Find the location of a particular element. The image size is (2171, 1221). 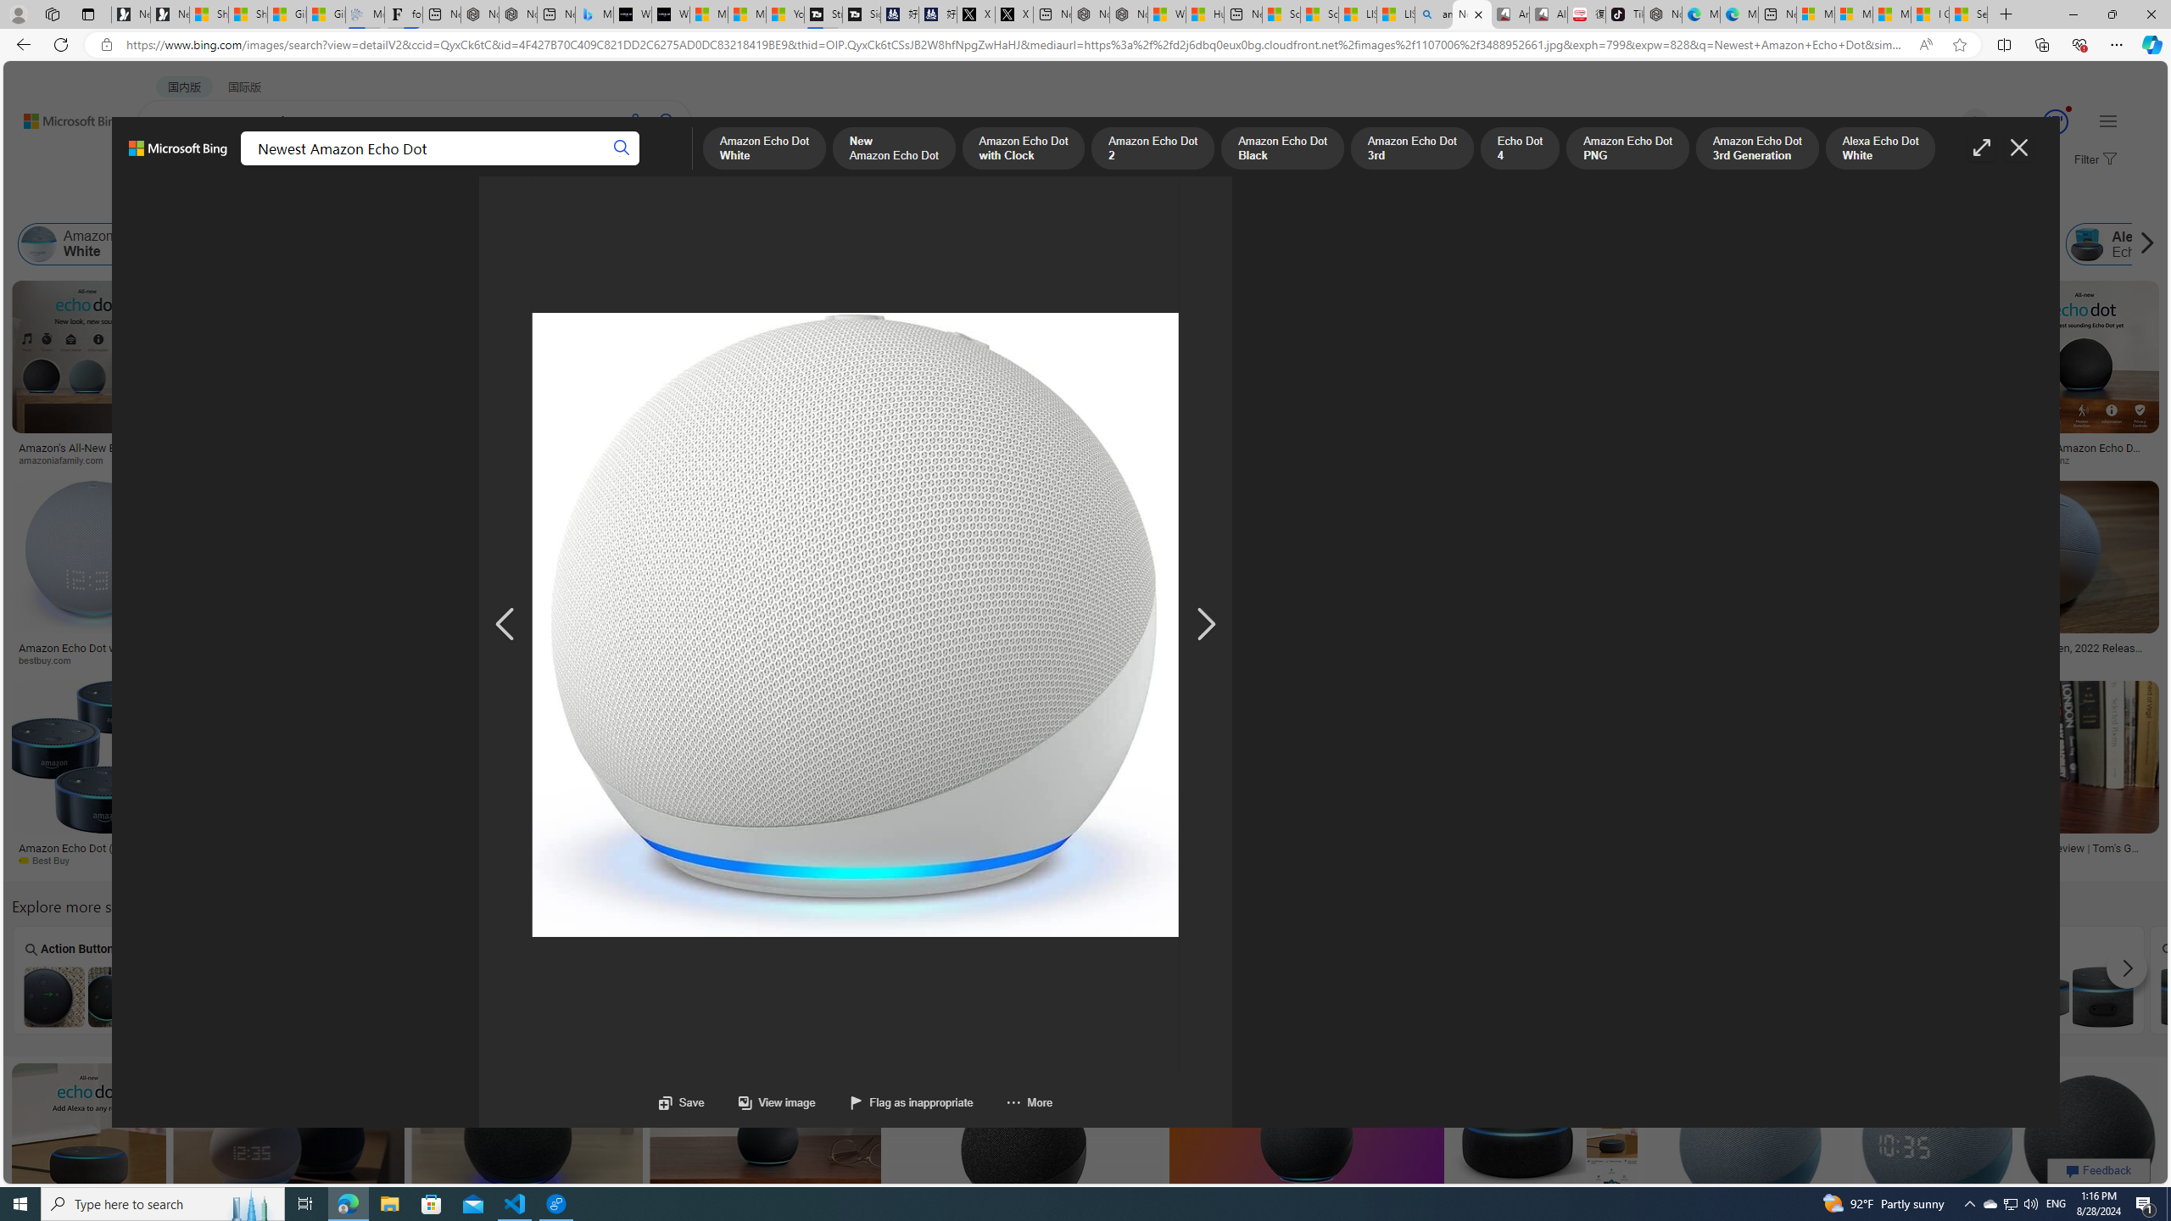

Scroll right is located at coordinates (2142, 244).